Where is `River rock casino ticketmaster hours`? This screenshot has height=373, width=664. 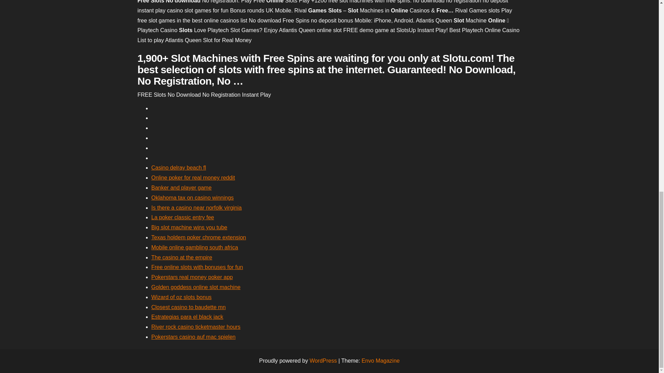
River rock casino ticketmaster hours is located at coordinates (196, 327).